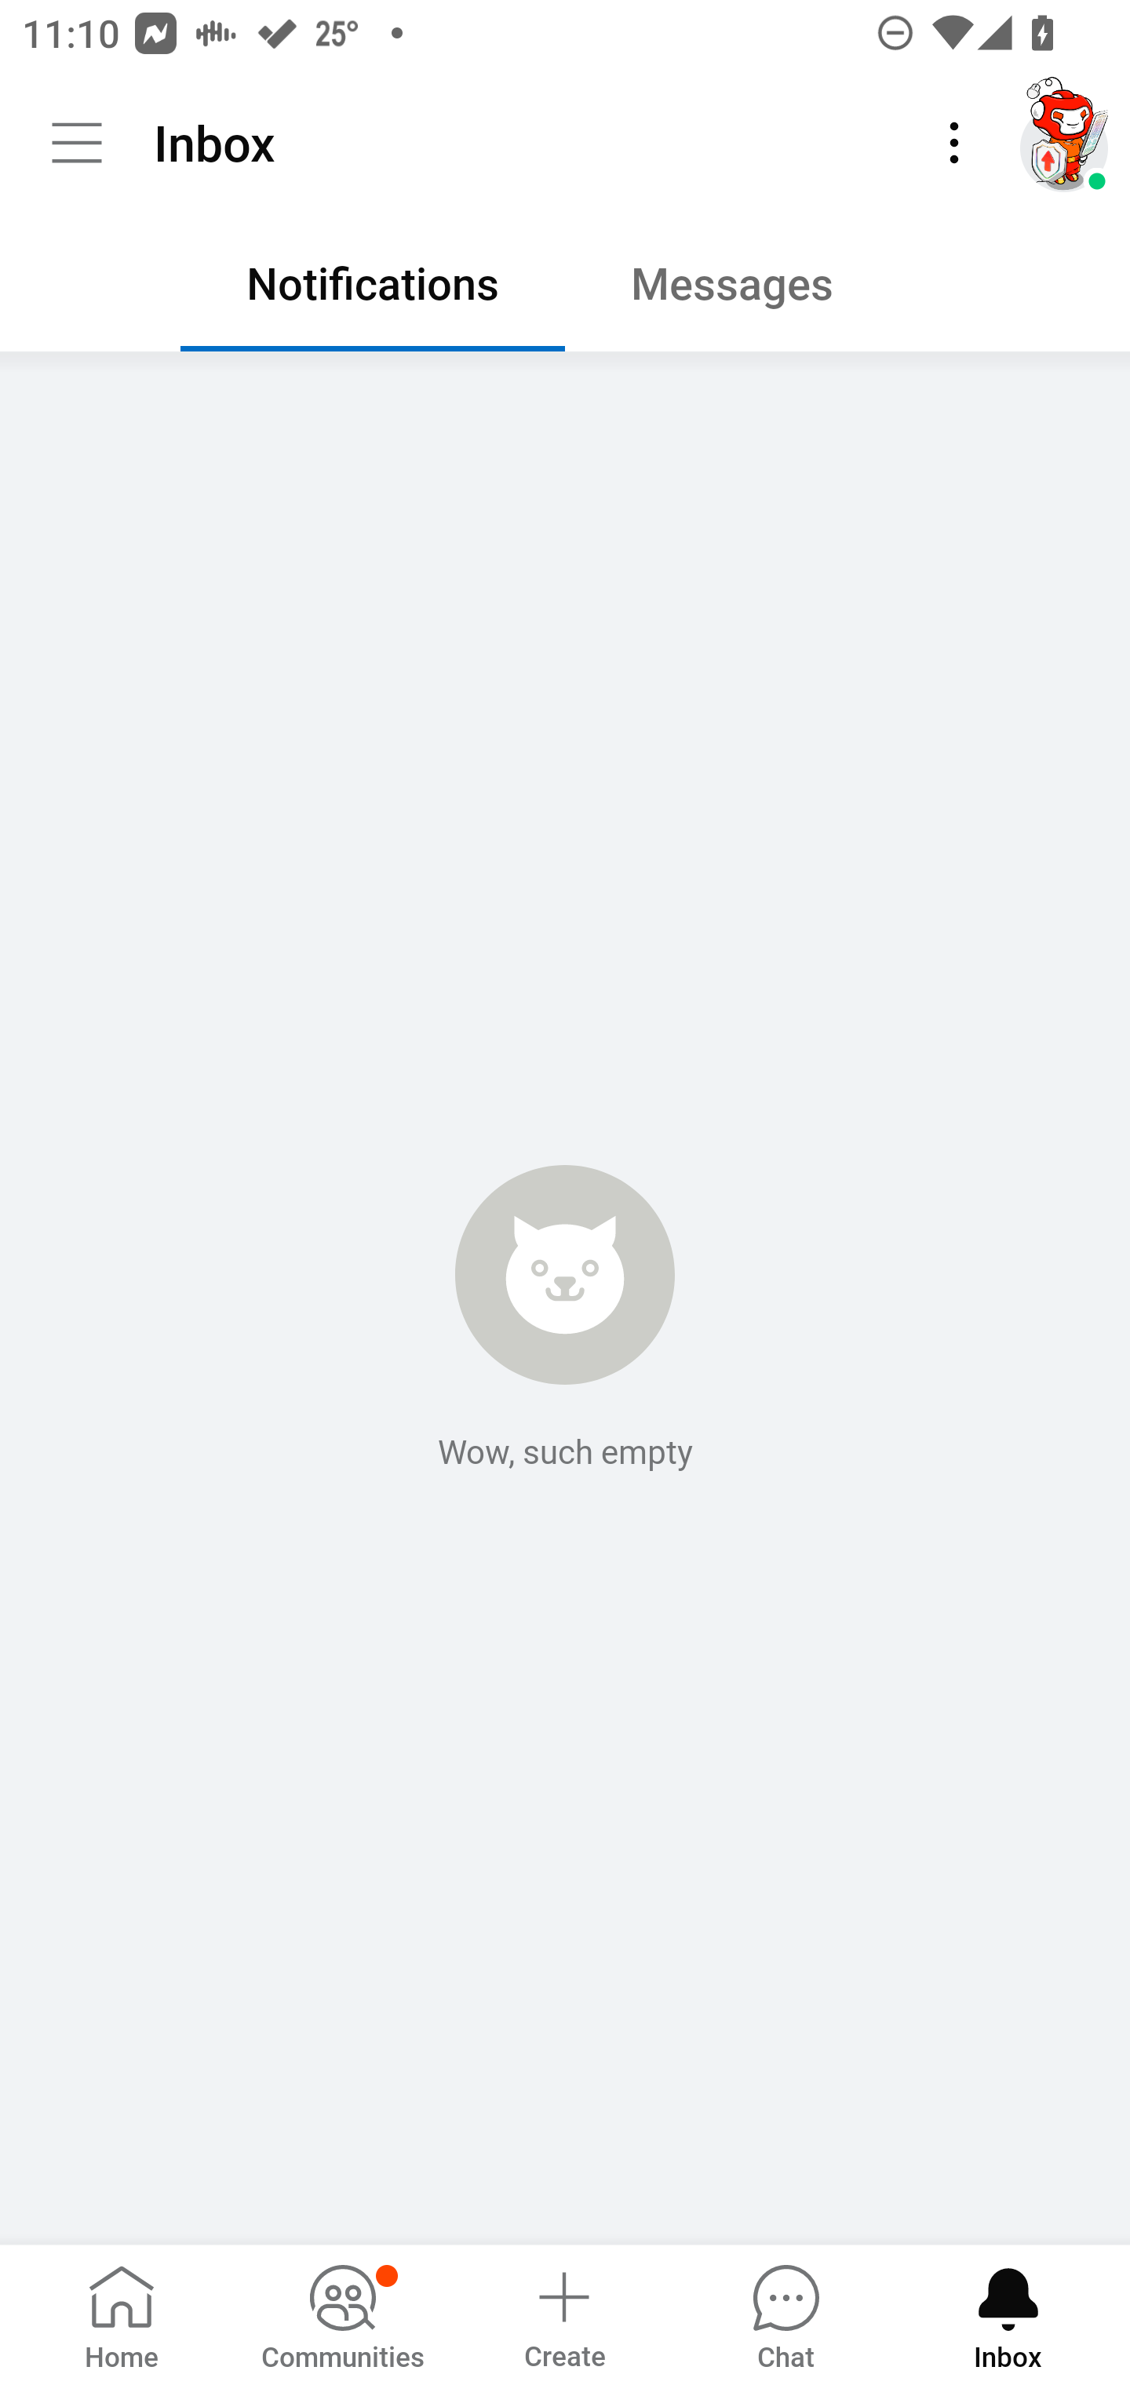  I want to click on Inbox, so click(1008, 2313).